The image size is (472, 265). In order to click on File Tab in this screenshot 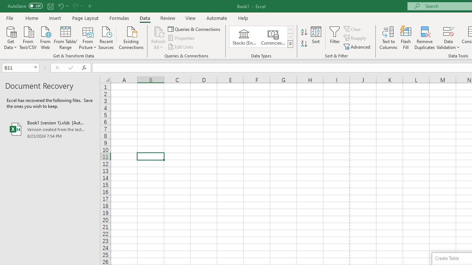, I will do `click(10, 18)`.